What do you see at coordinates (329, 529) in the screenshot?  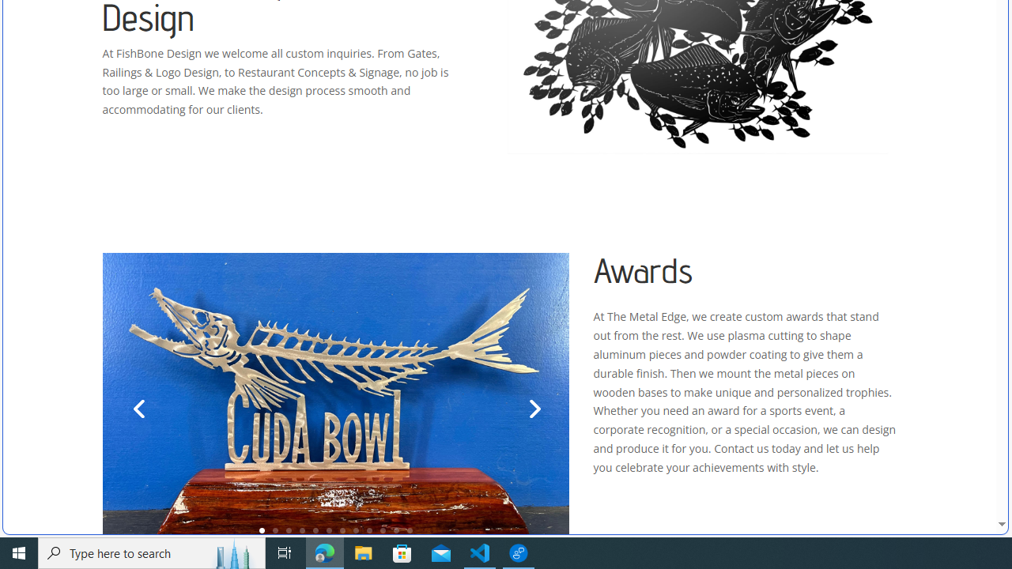 I see `6` at bounding box center [329, 529].